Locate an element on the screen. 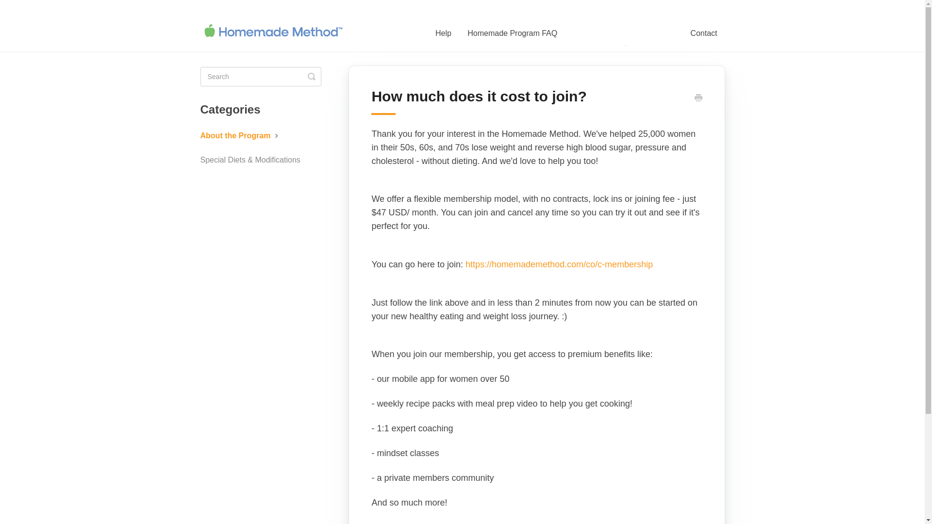 The height and width of the screenshot is (524, 932). About the Program is located at coordinates (244, 135).